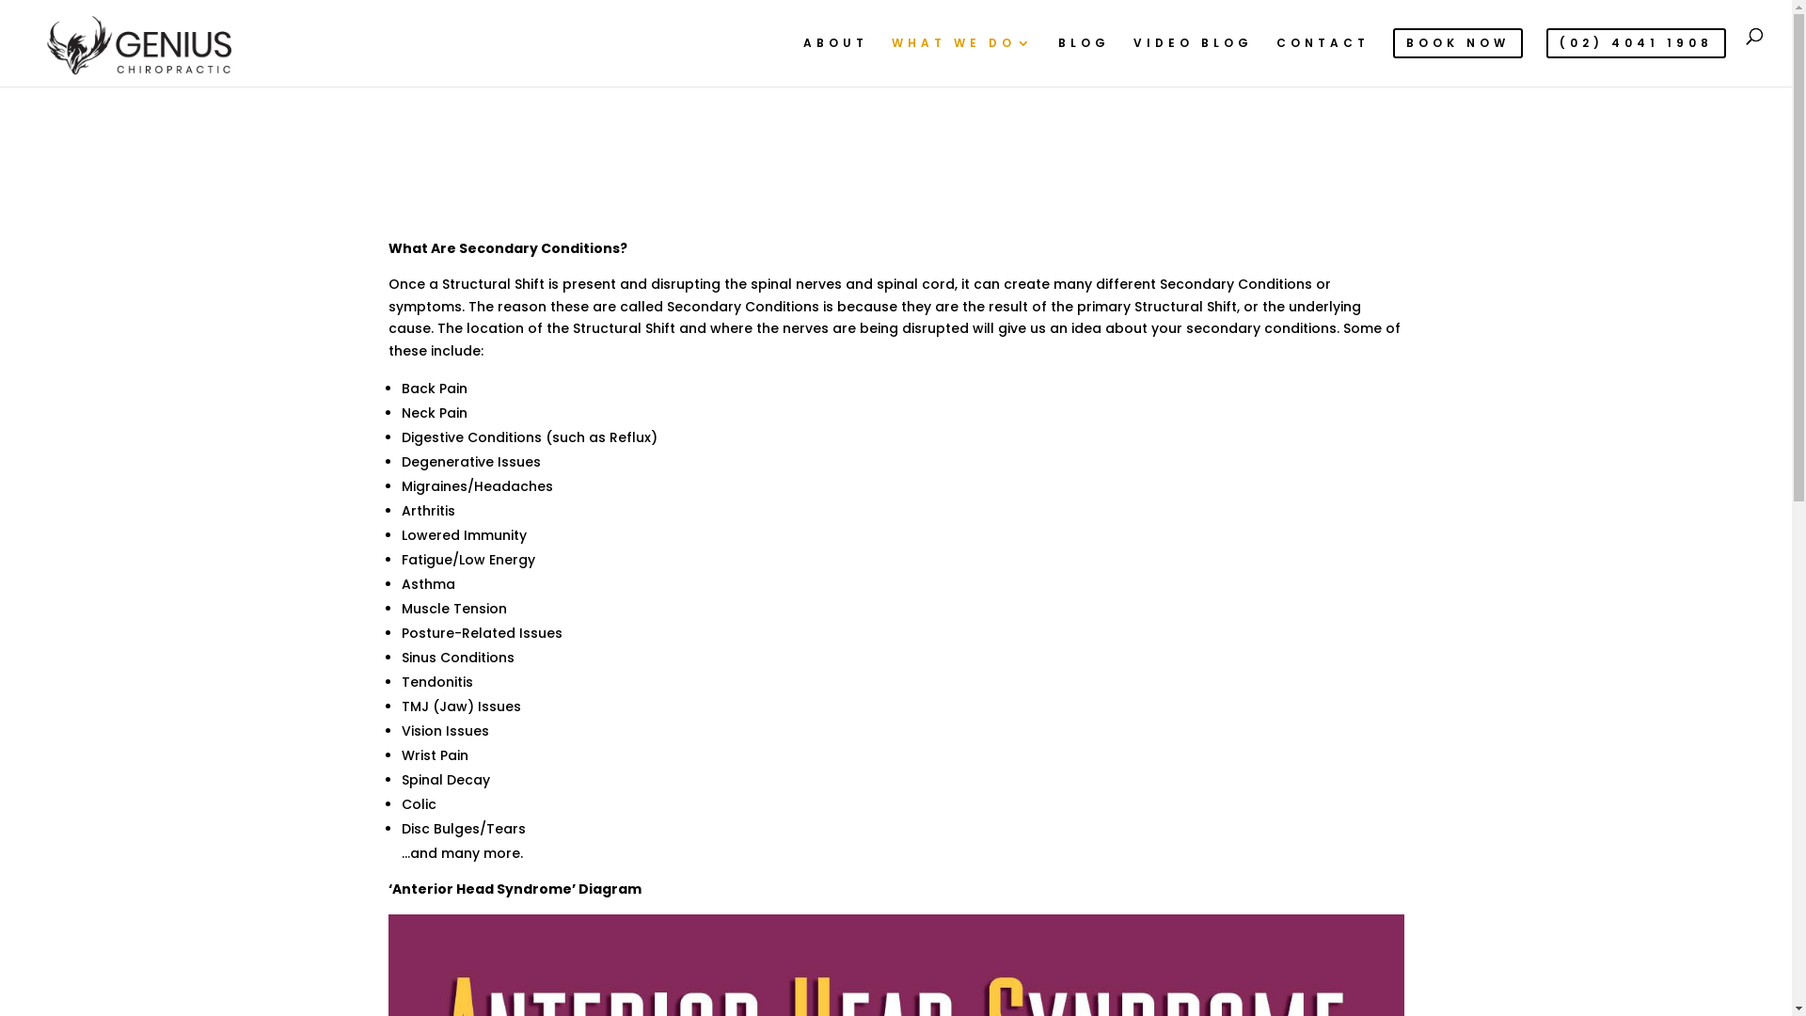 Image resolution: width=1806 pixels, height=1016 pixels. Describe the element at coordinates (963, 56) in the screenshot. I see `WHAT WE DO` at that location.